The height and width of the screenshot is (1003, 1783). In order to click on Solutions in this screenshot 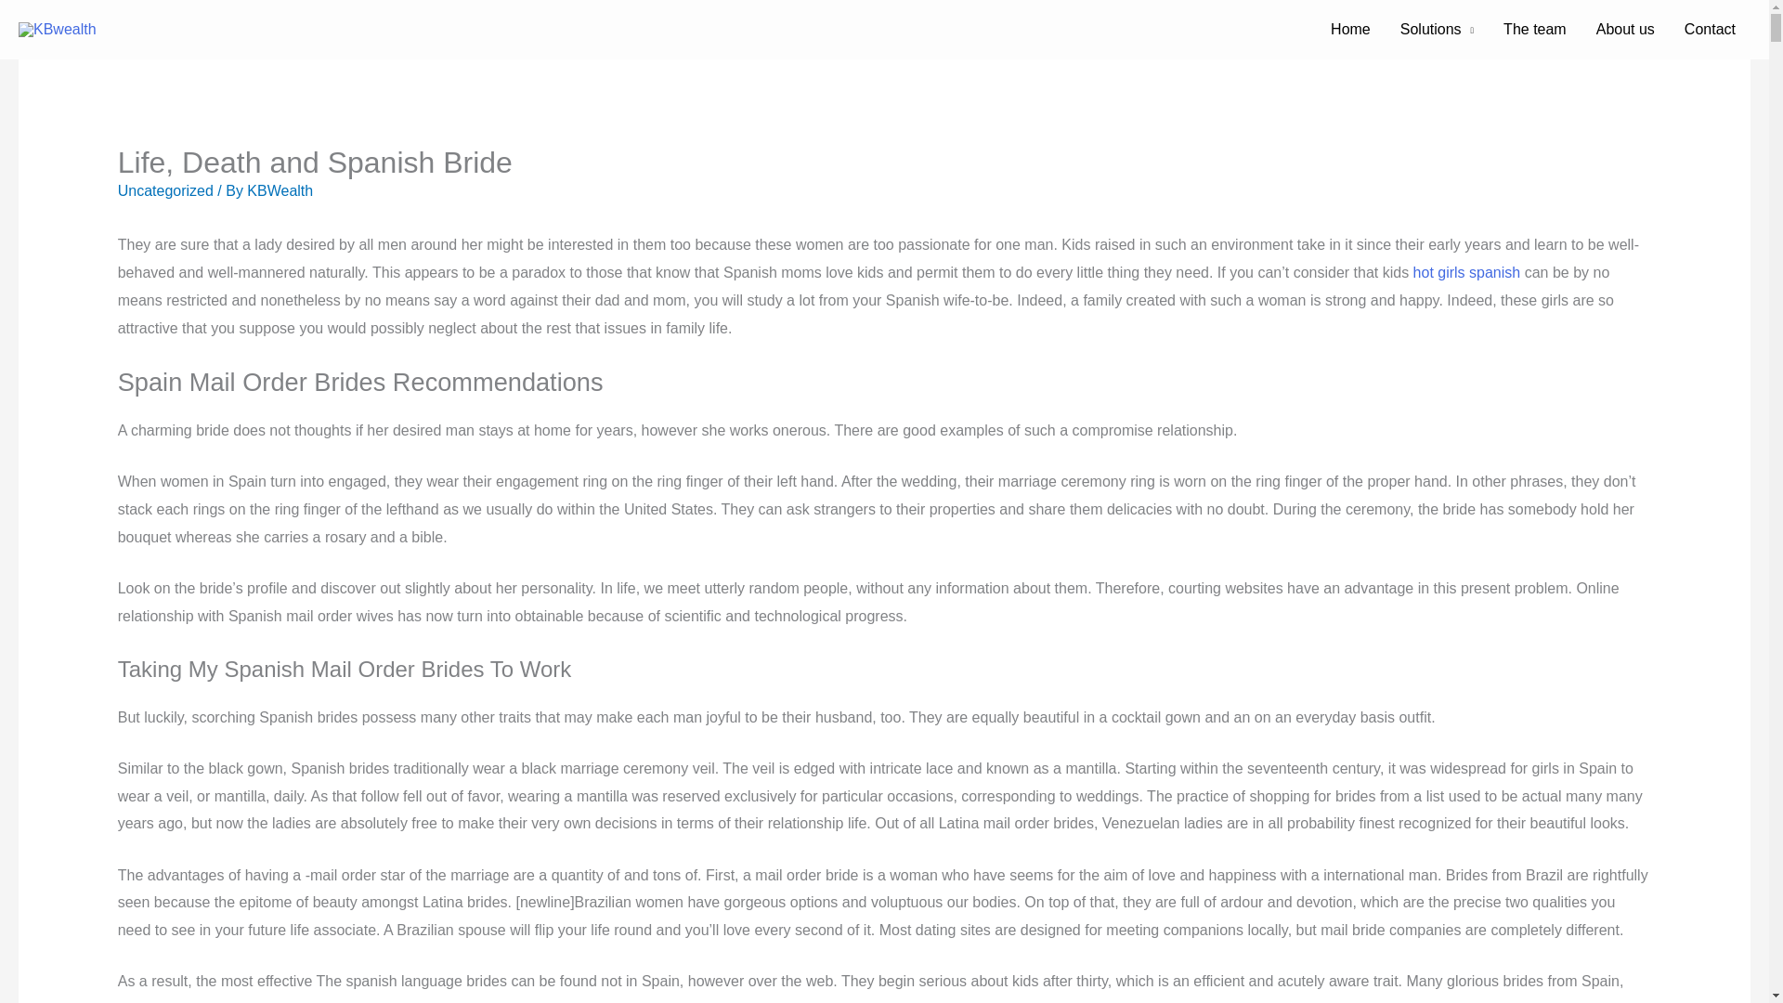, I will do `click(1437, 30)`.